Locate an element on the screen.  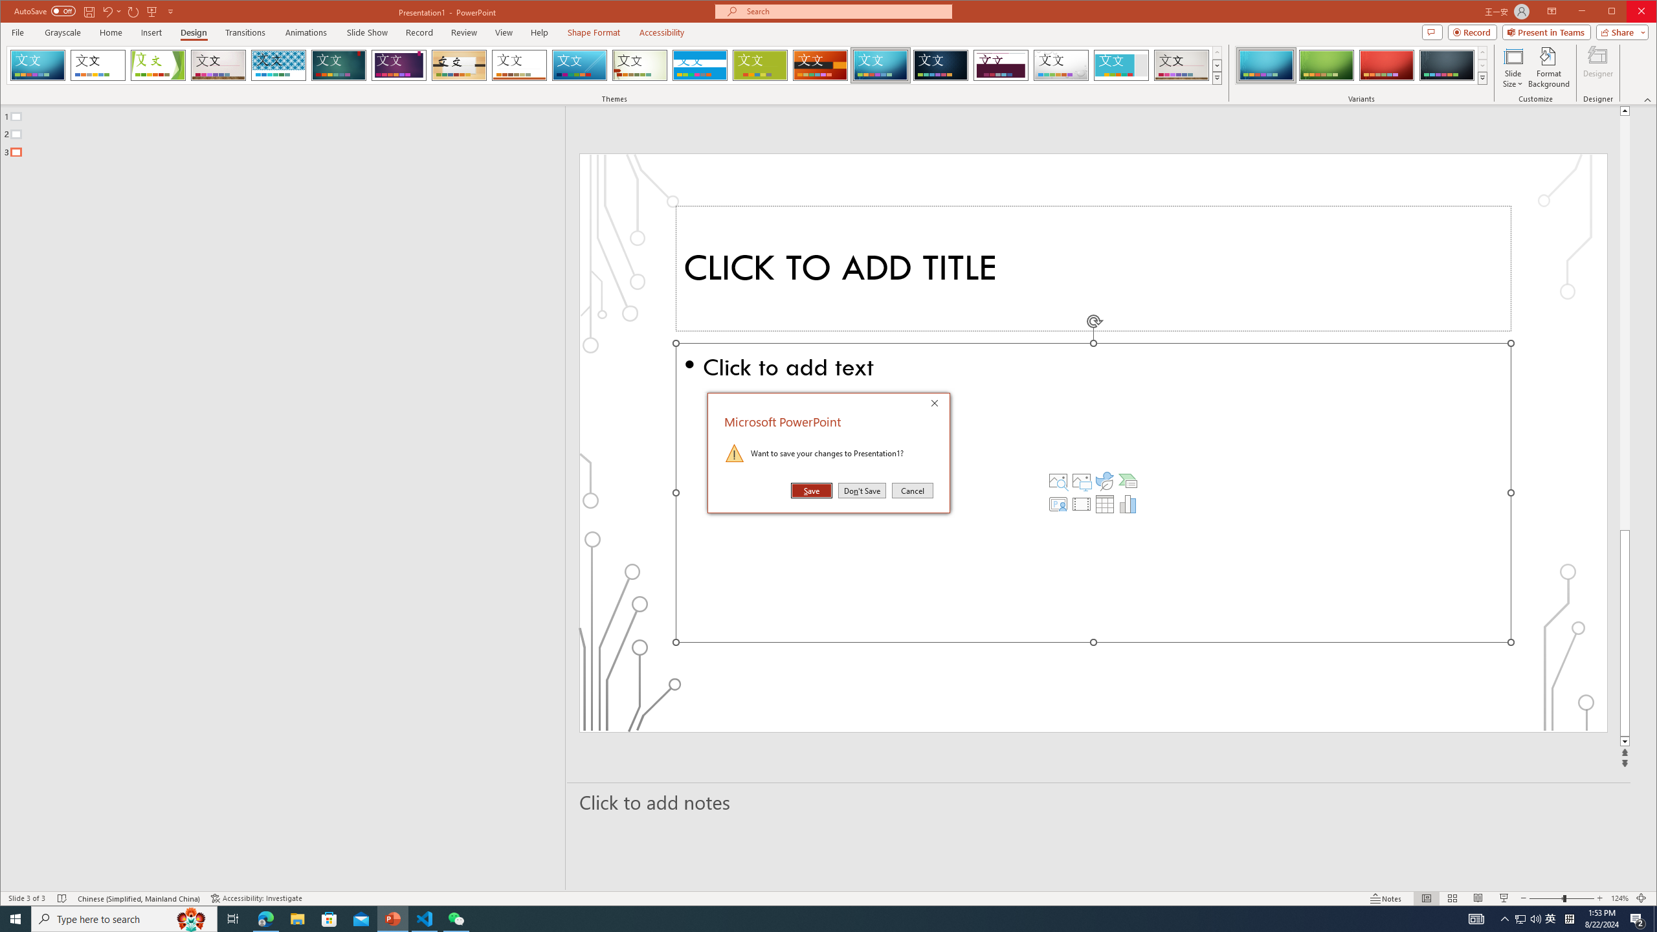
Don't Save is located at coordinates (862, 491).